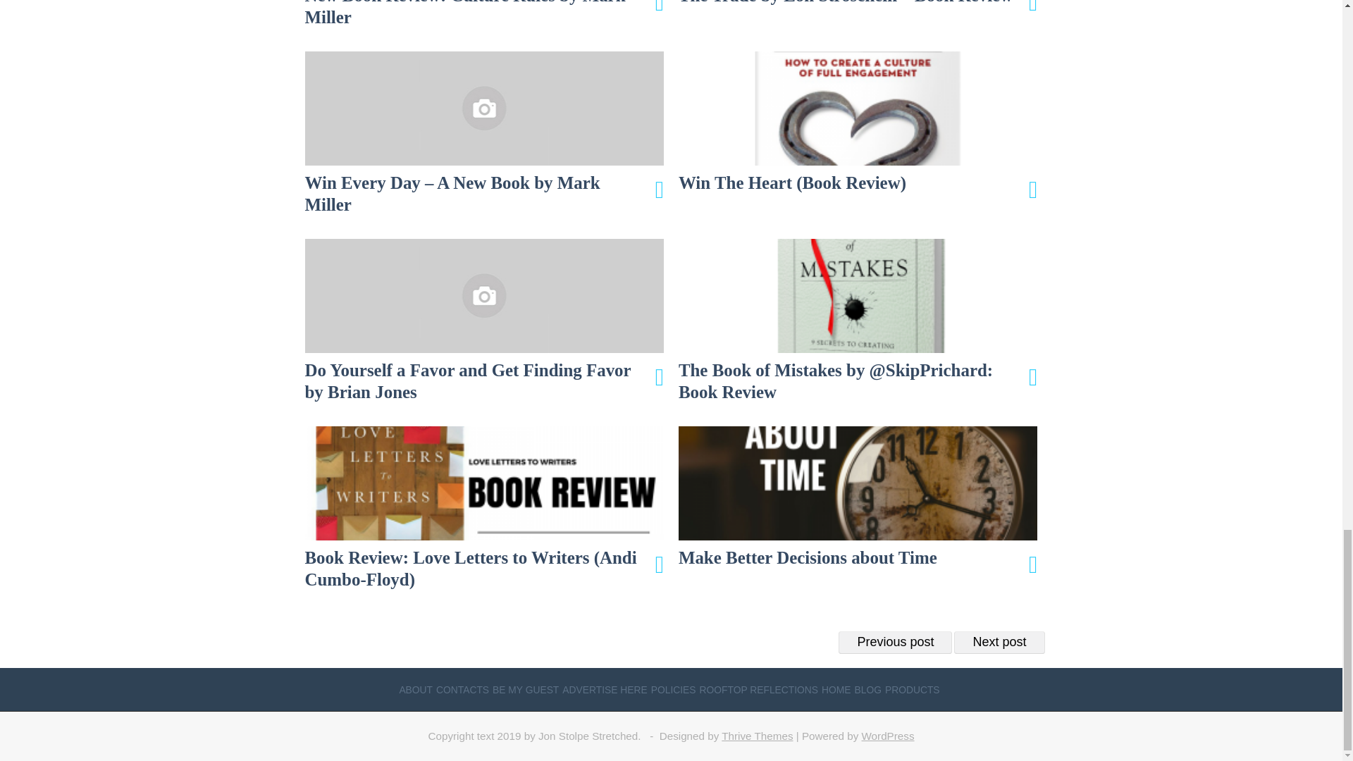 This screenshot has height=761, width=1353. I want to click on BE MY GUEST, so click(525, 689).